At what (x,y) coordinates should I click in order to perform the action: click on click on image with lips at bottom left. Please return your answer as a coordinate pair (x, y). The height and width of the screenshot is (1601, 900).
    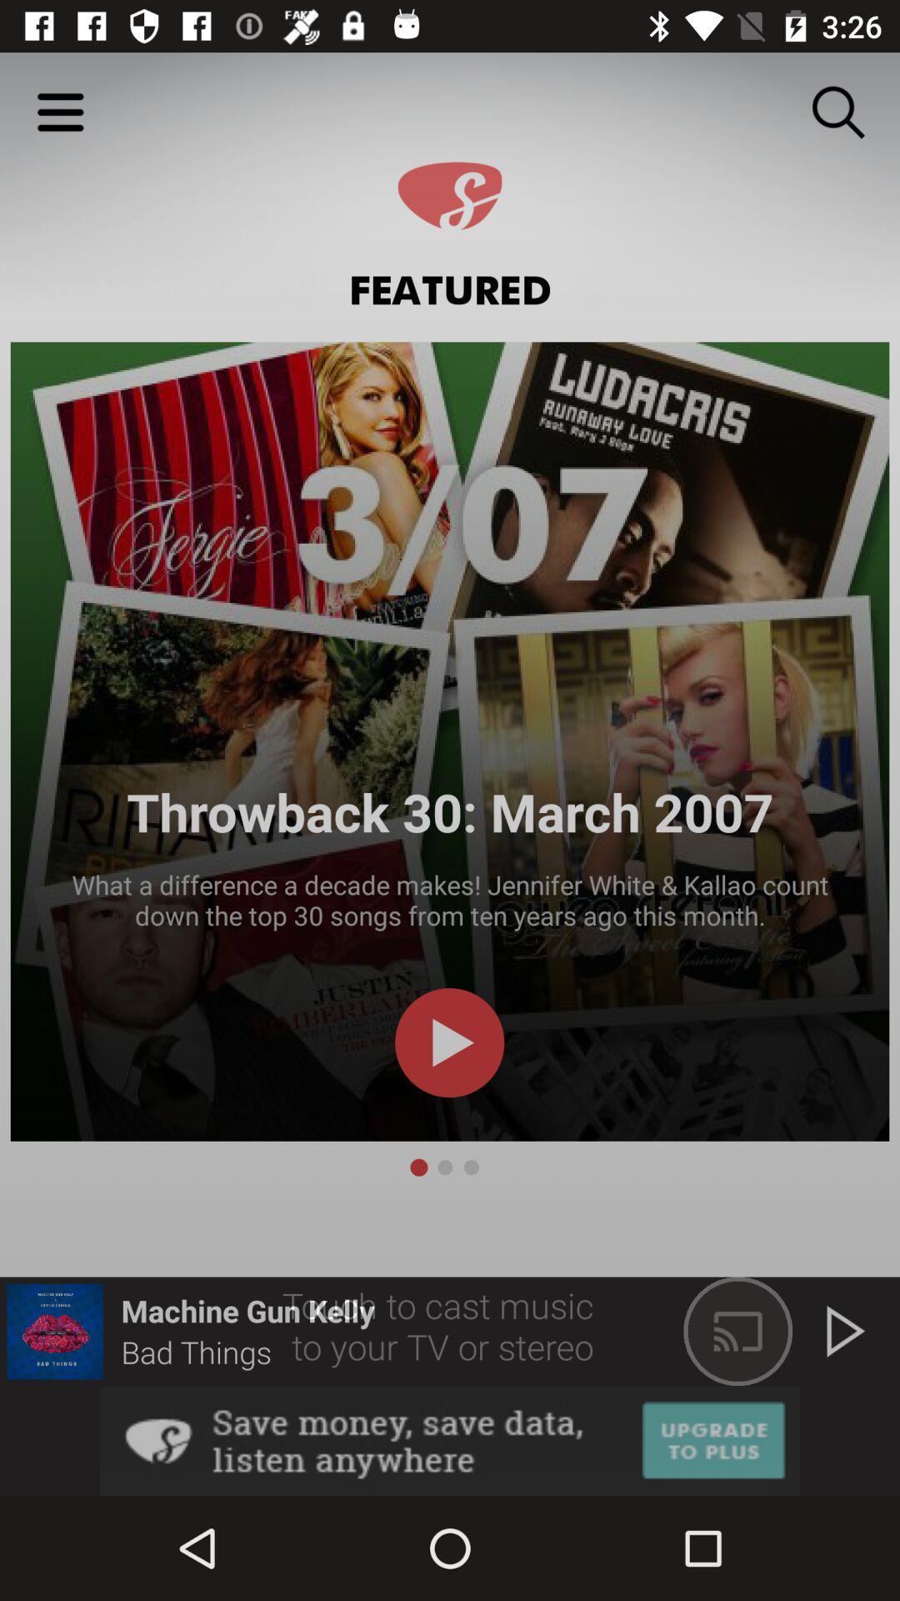
    Looking at the image, I should click on (55, 1332).